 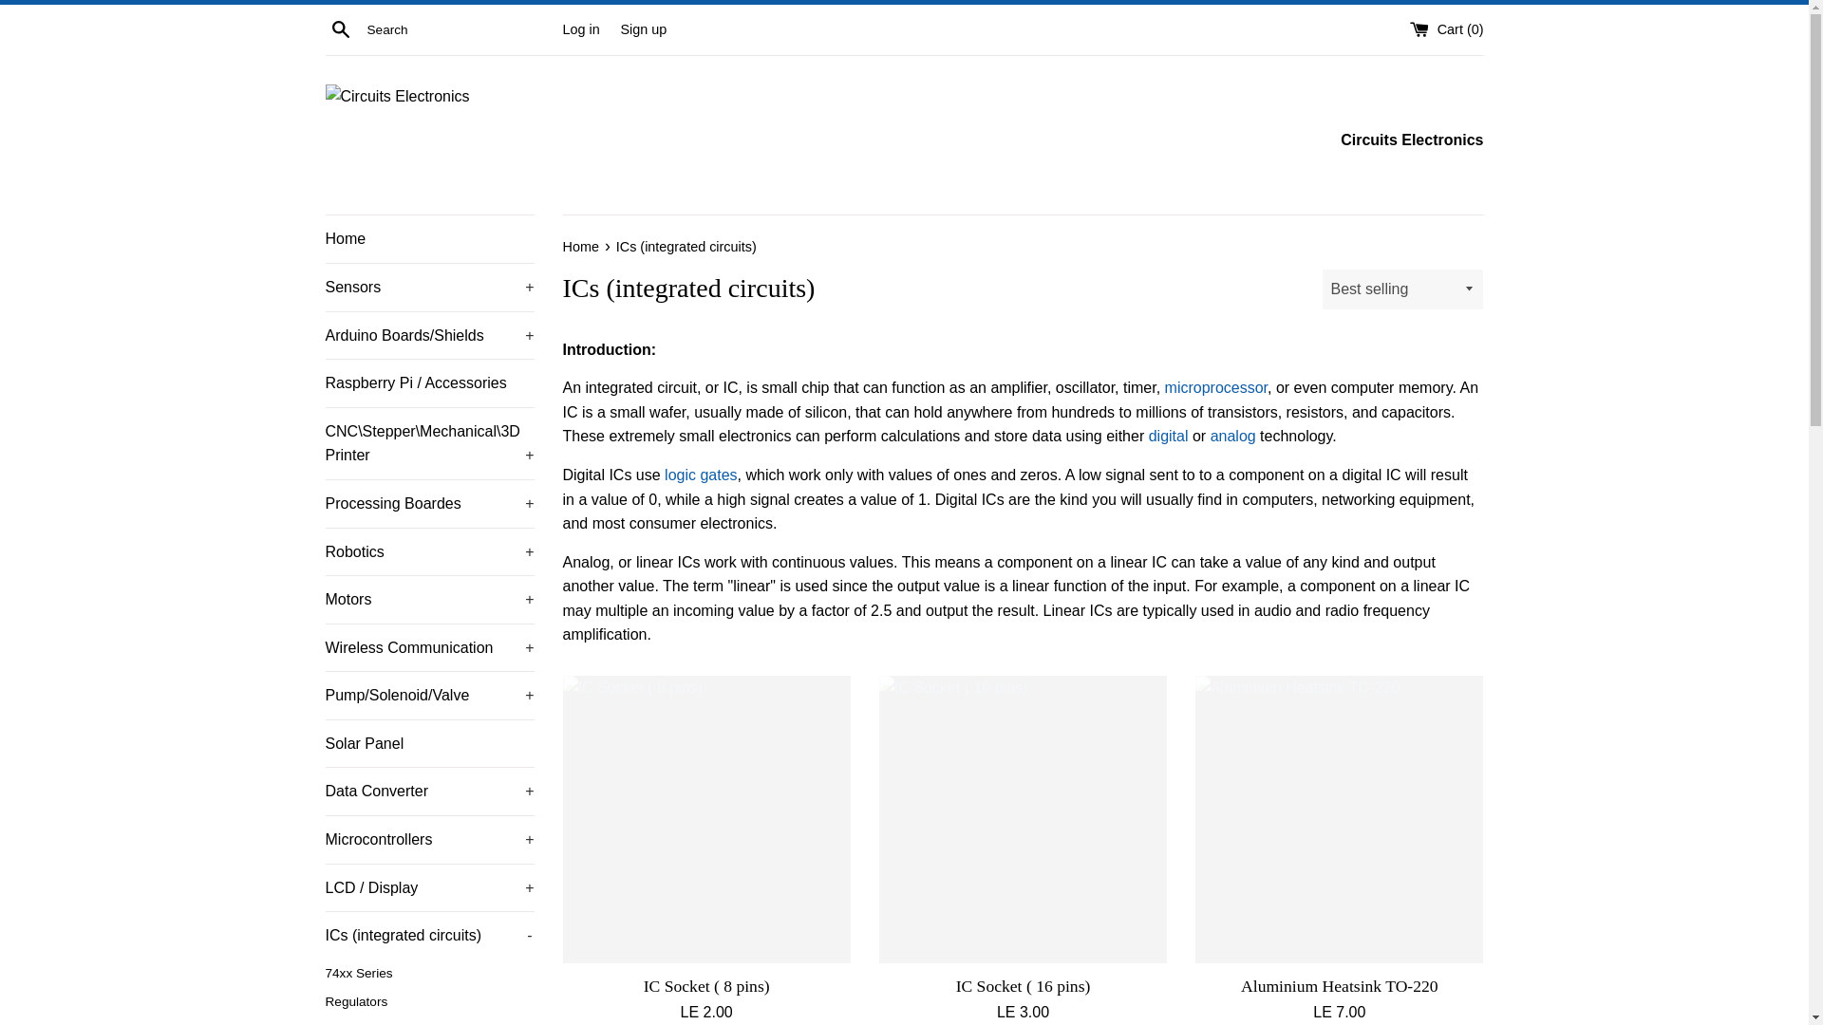 What do you see at coordinates (580, 28) in the screenshot?
I see `Log in` at bounding box center [580, 28].